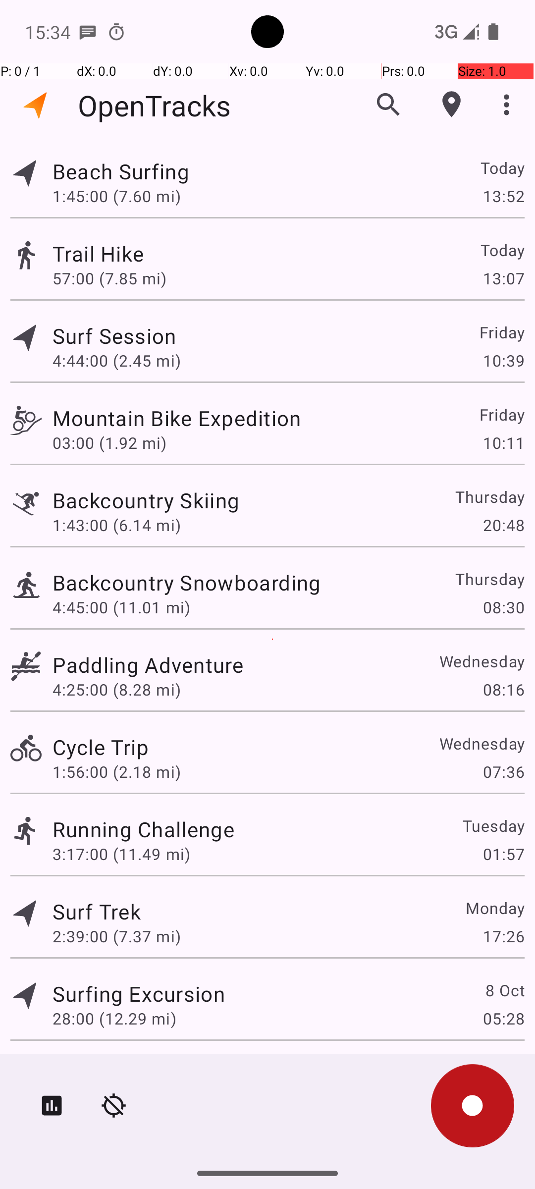 The image size is (535, 1189). I want to click on 10:39, so click(503, 361).